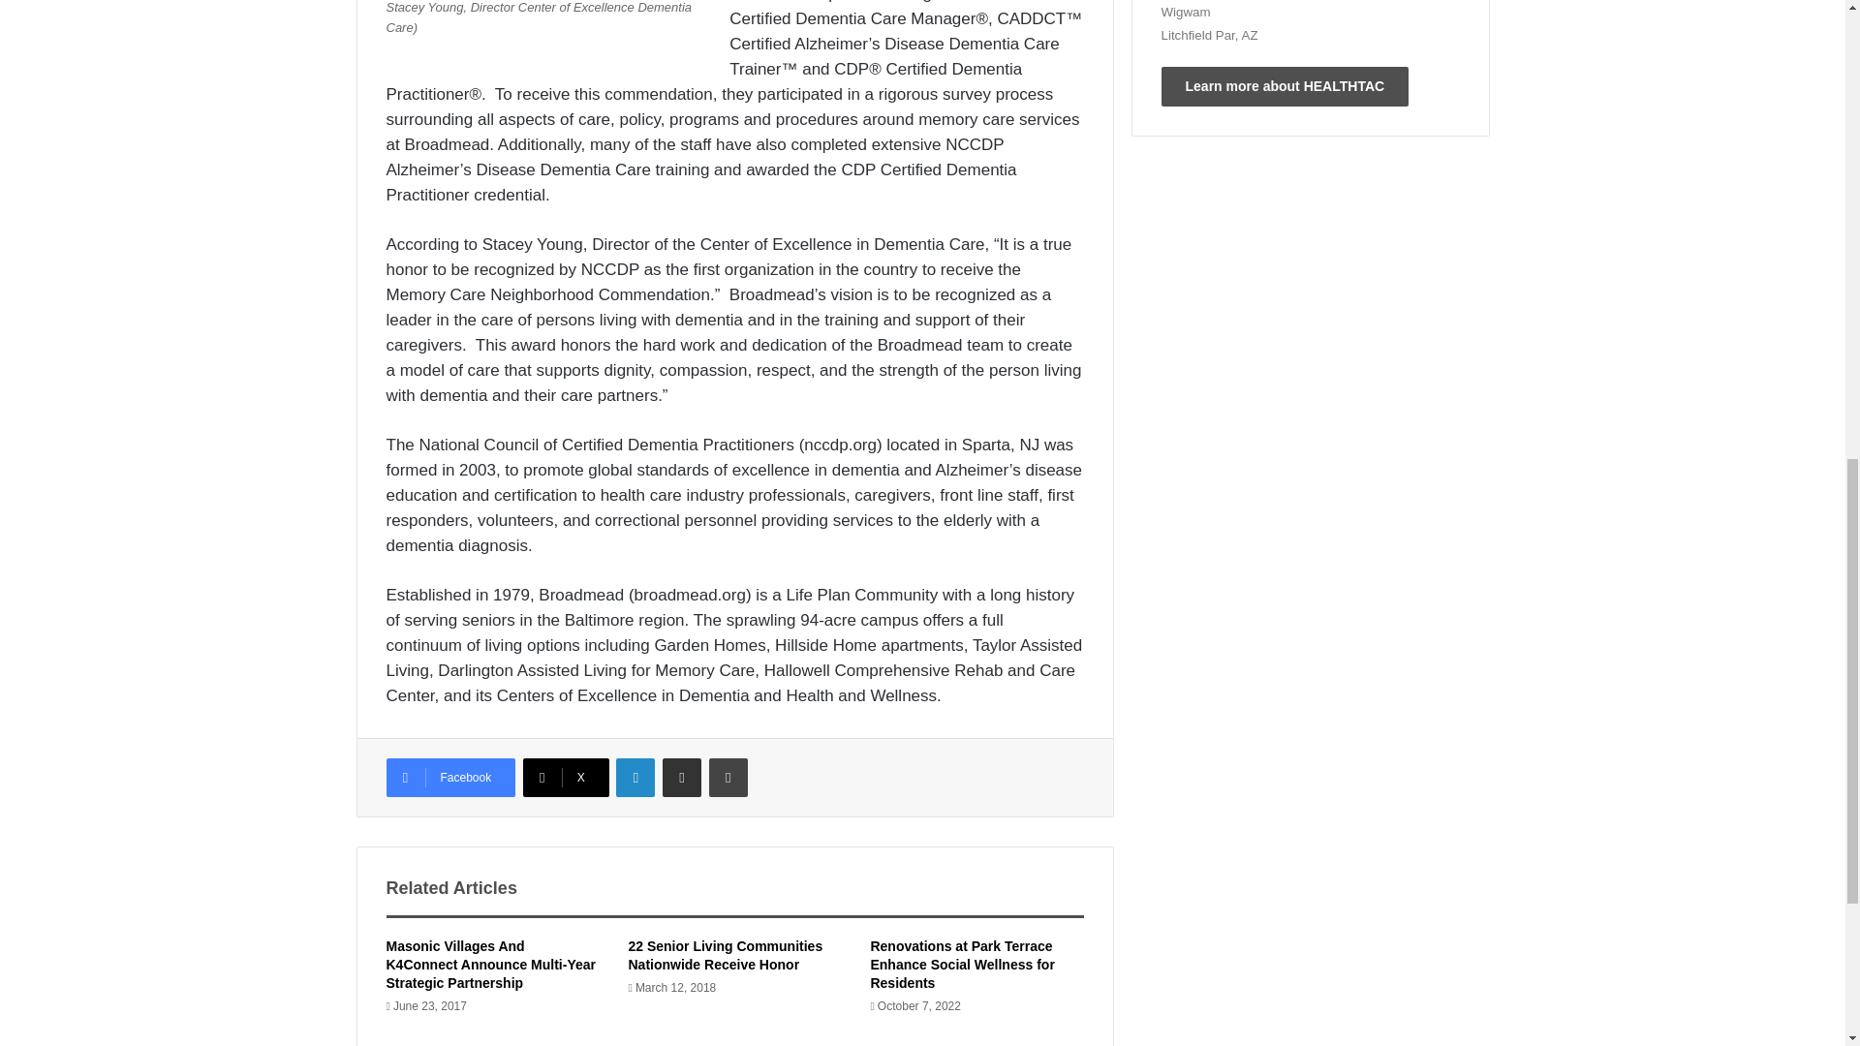 The width and height of the screenshot is (1860, 1046). What do you see at coordinates (1285, 87) in the screenshot?
I see `Learn more about HEALTHTAC` at bounding box center [1285, 87].